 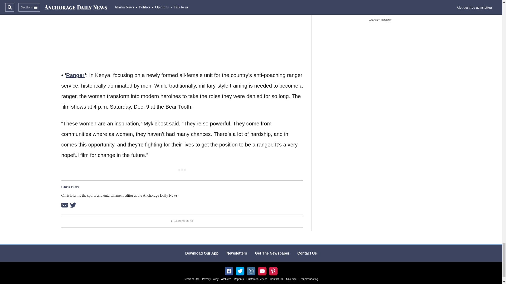 I want to click on Instagram IconAnchorage Daily News instagram account, so click(x=251, y=271).